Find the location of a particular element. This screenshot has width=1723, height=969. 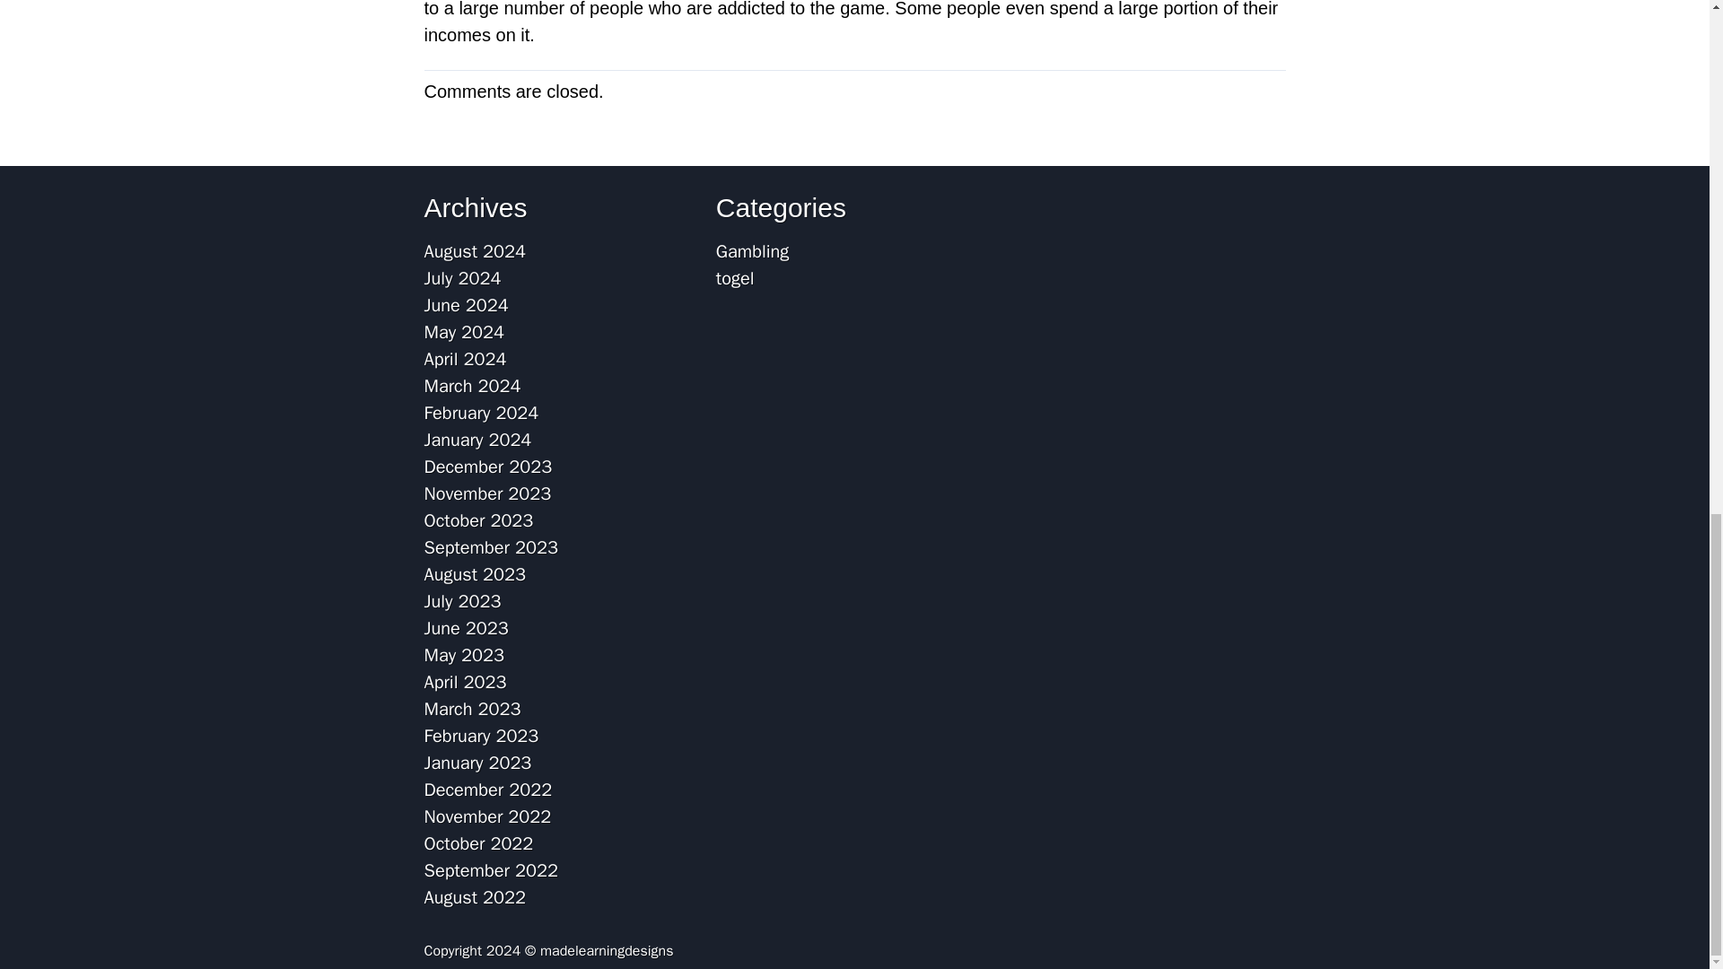

May 2024 is located at coordinates (464, 332).